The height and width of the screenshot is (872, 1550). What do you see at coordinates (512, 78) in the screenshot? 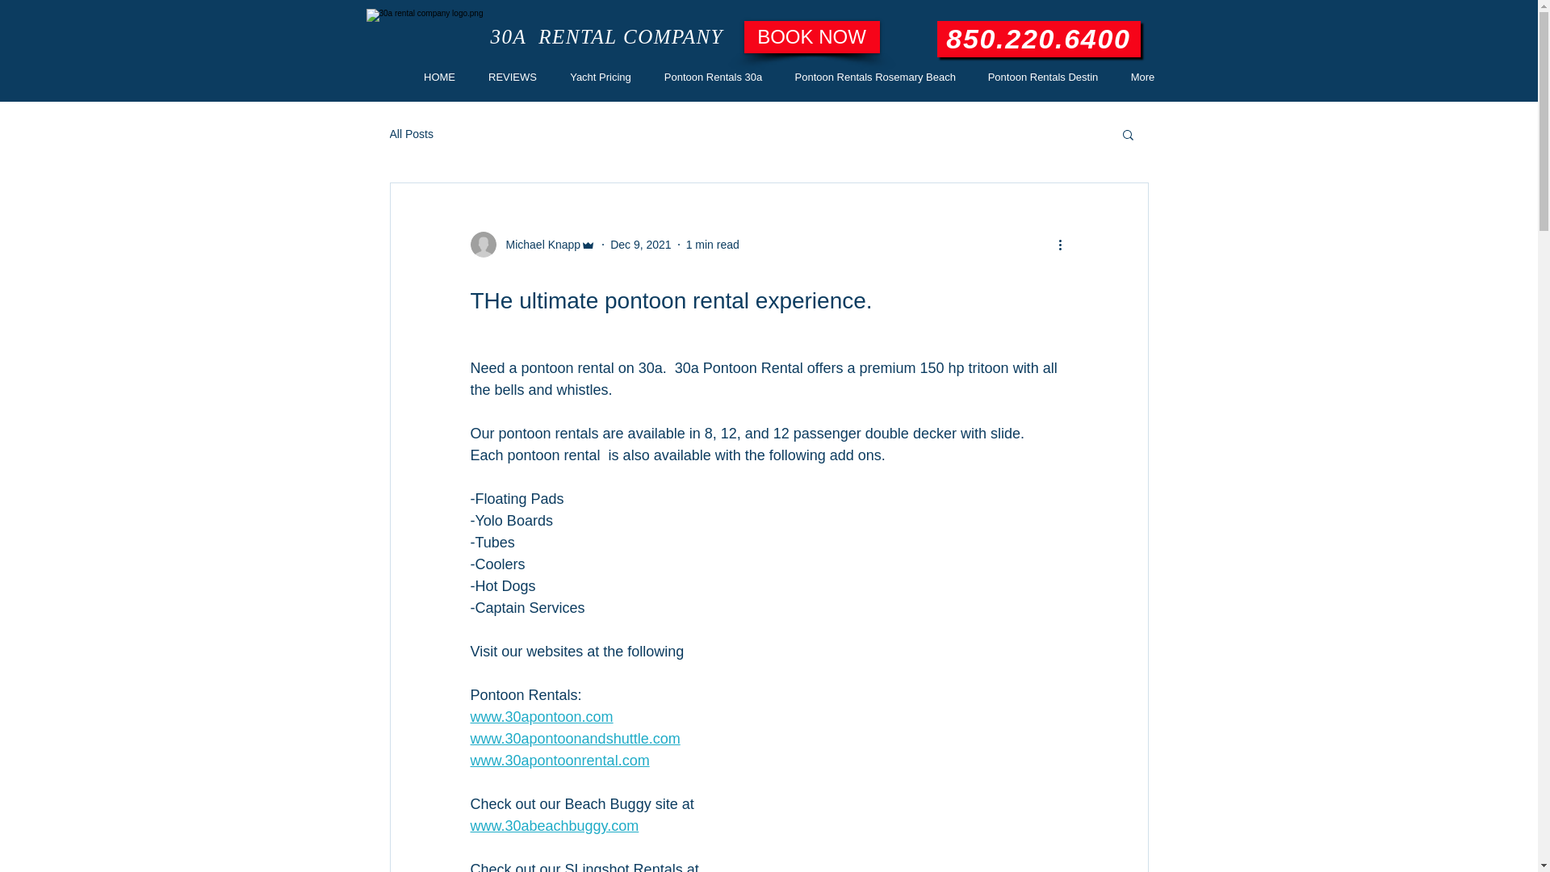
I see `REVIEWS` at bounding box center [512, 78].